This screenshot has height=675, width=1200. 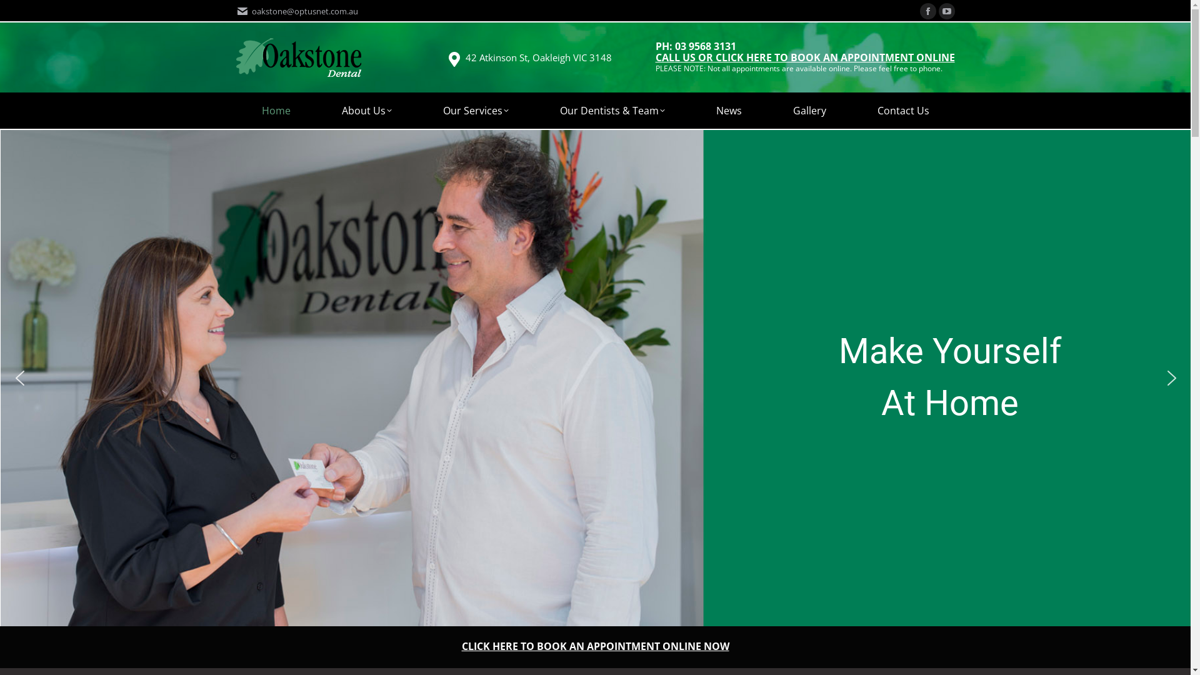 I want to click on Home, so click(x=276, y=111).